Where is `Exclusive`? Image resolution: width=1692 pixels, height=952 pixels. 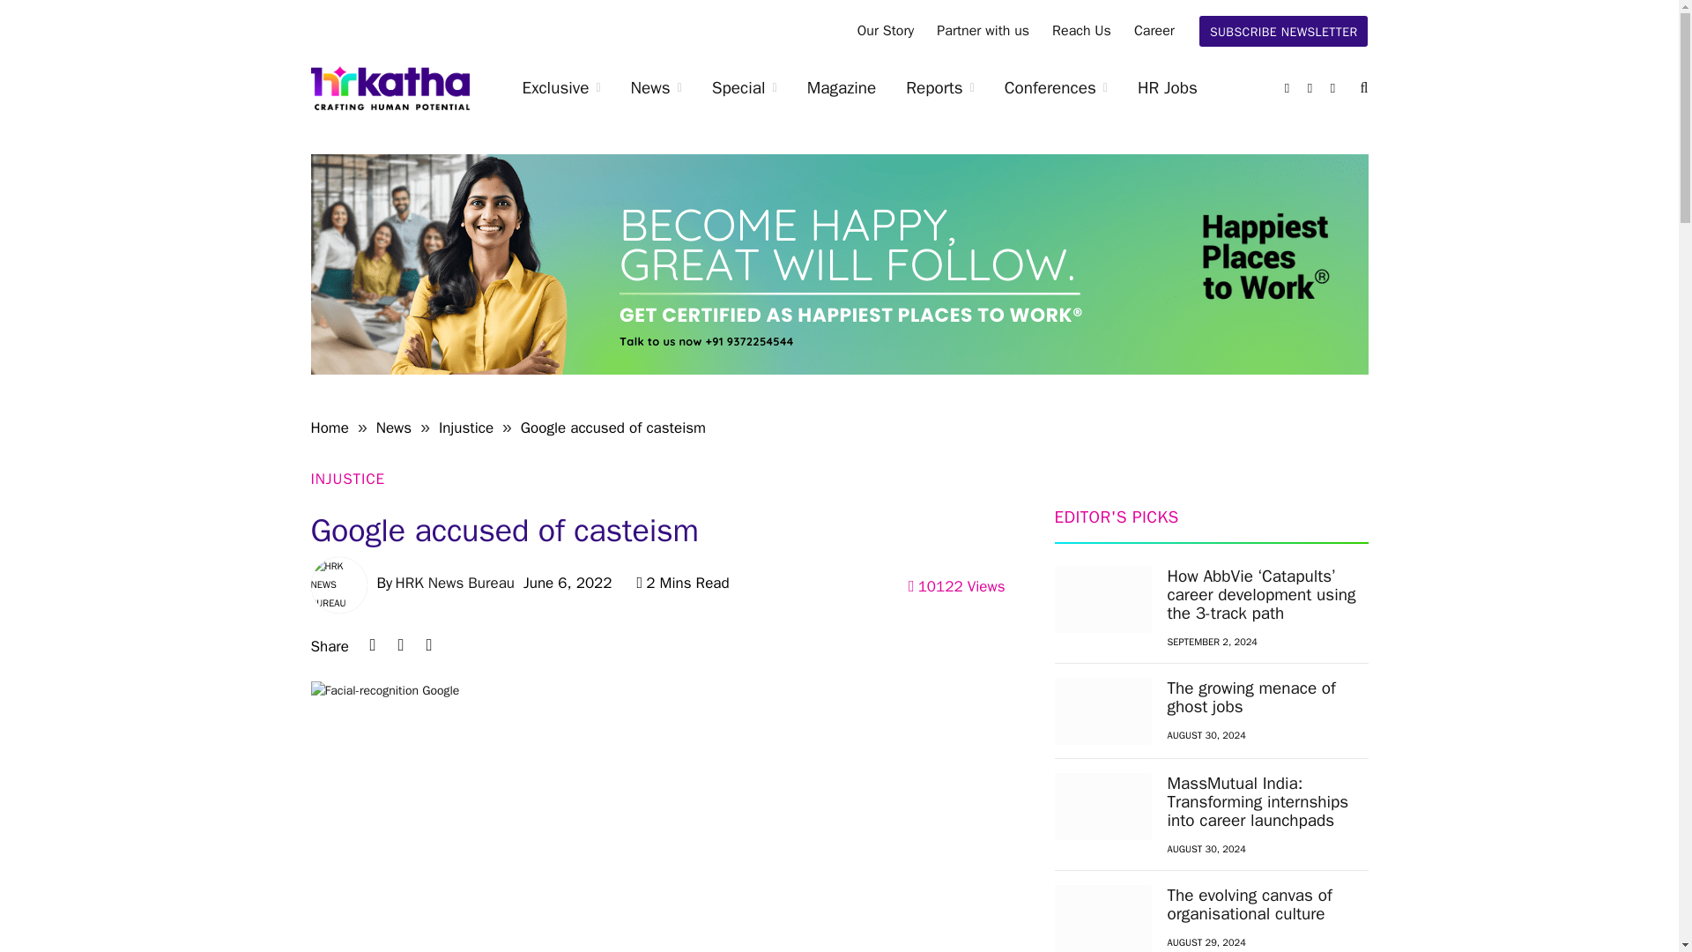
Exclusive is located at coordinates (561, 88).